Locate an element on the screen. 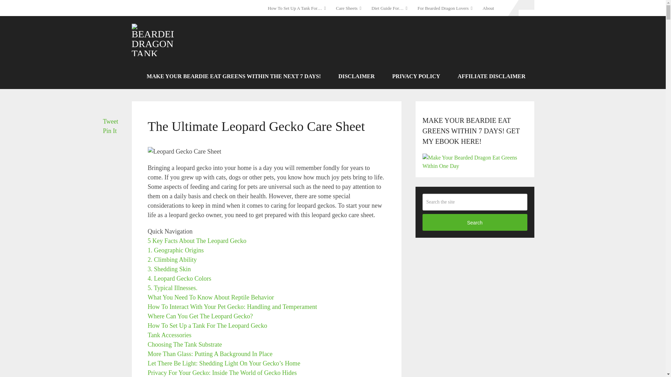 This screenshot has width=671, height=377. Care Sheets is located at coordinates (348, 8).